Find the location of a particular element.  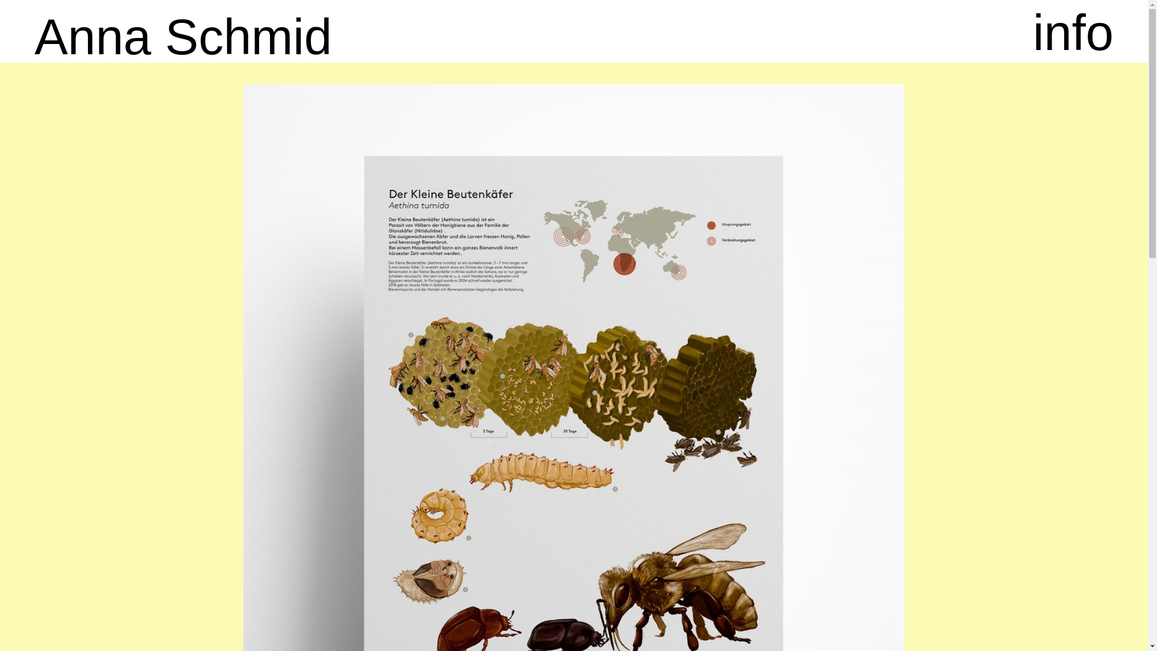

info is located at coordinates (1073, 33).